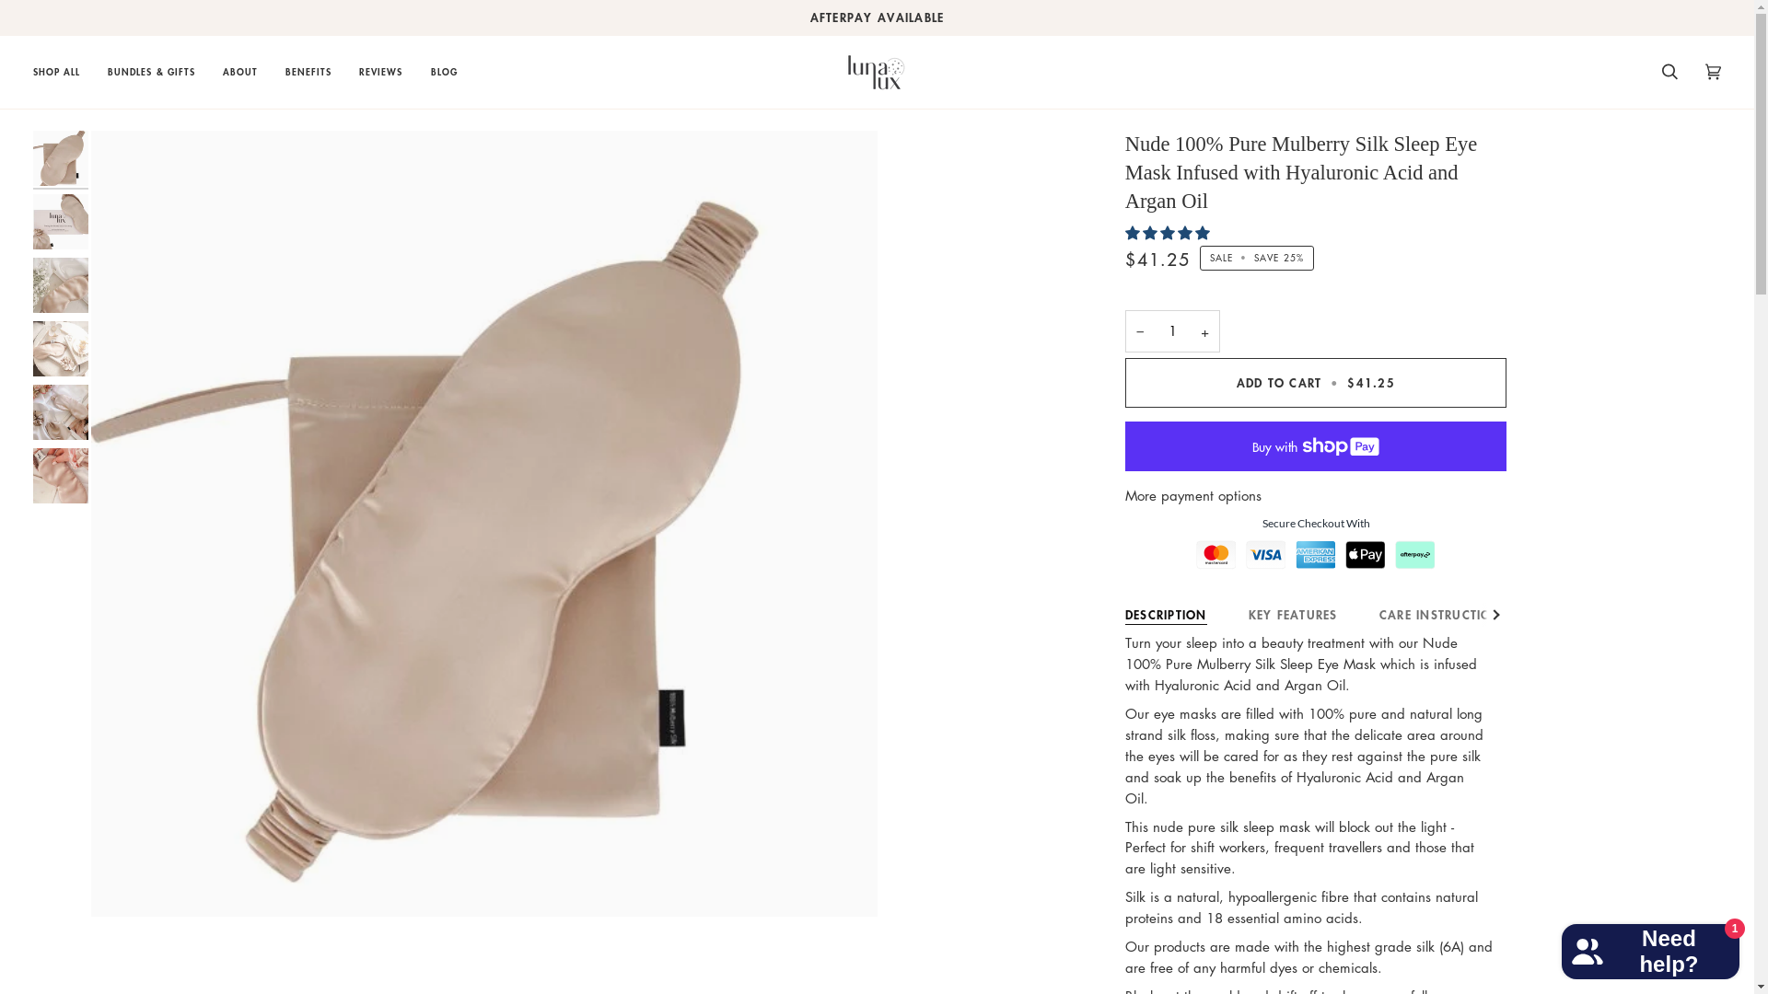 The image size is (1768, 994). Describe the element at coordinates (1495, 615) in the screenshot. I see `See all` at that location.